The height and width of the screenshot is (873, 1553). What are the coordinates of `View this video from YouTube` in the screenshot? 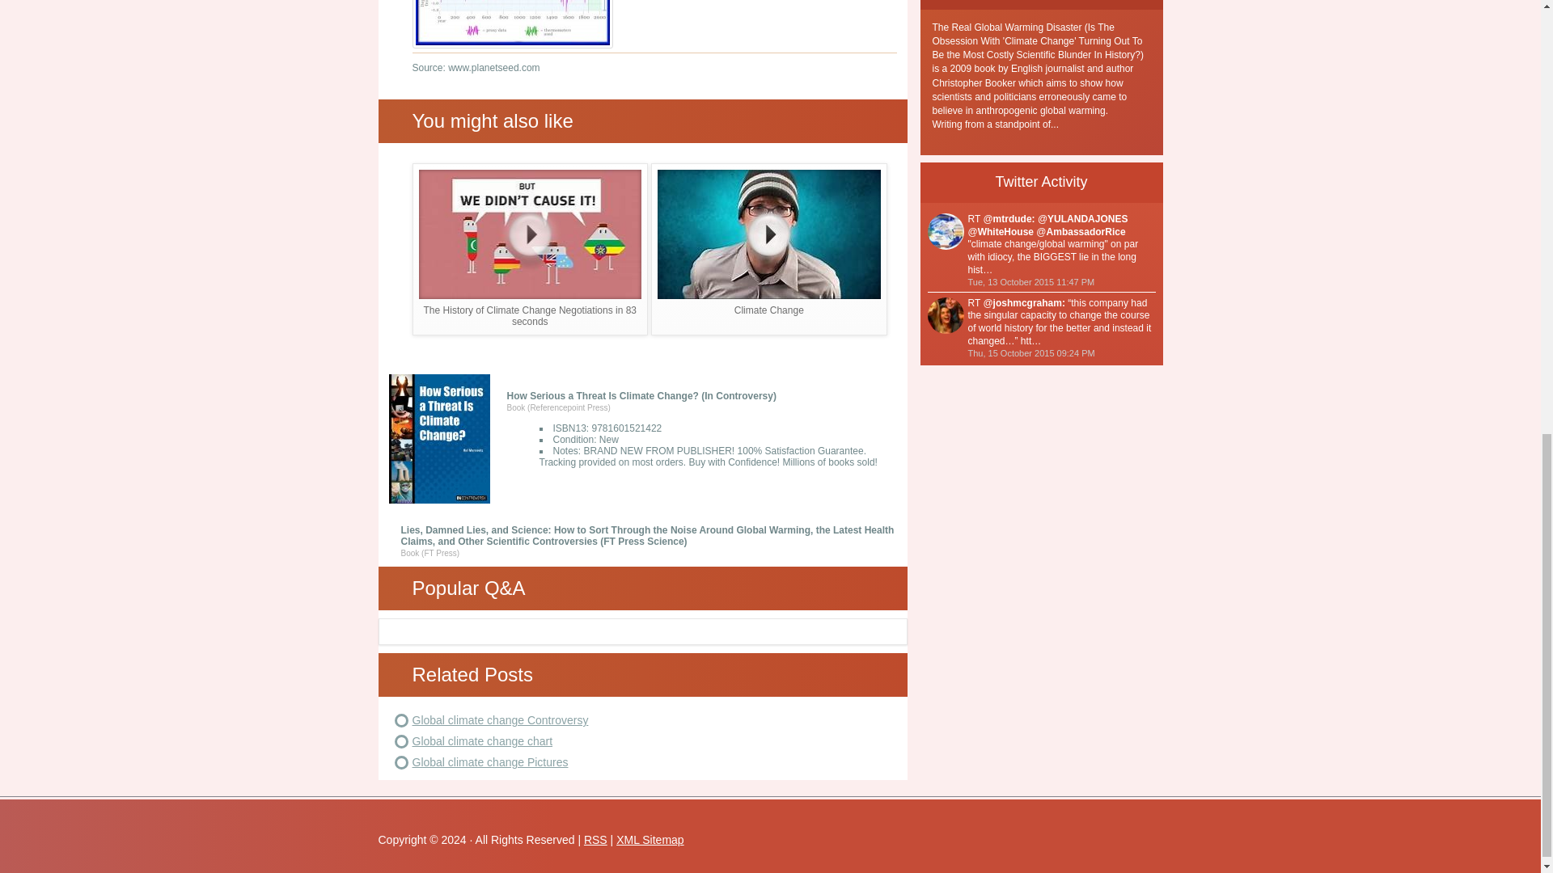 It's located at (531, 249).